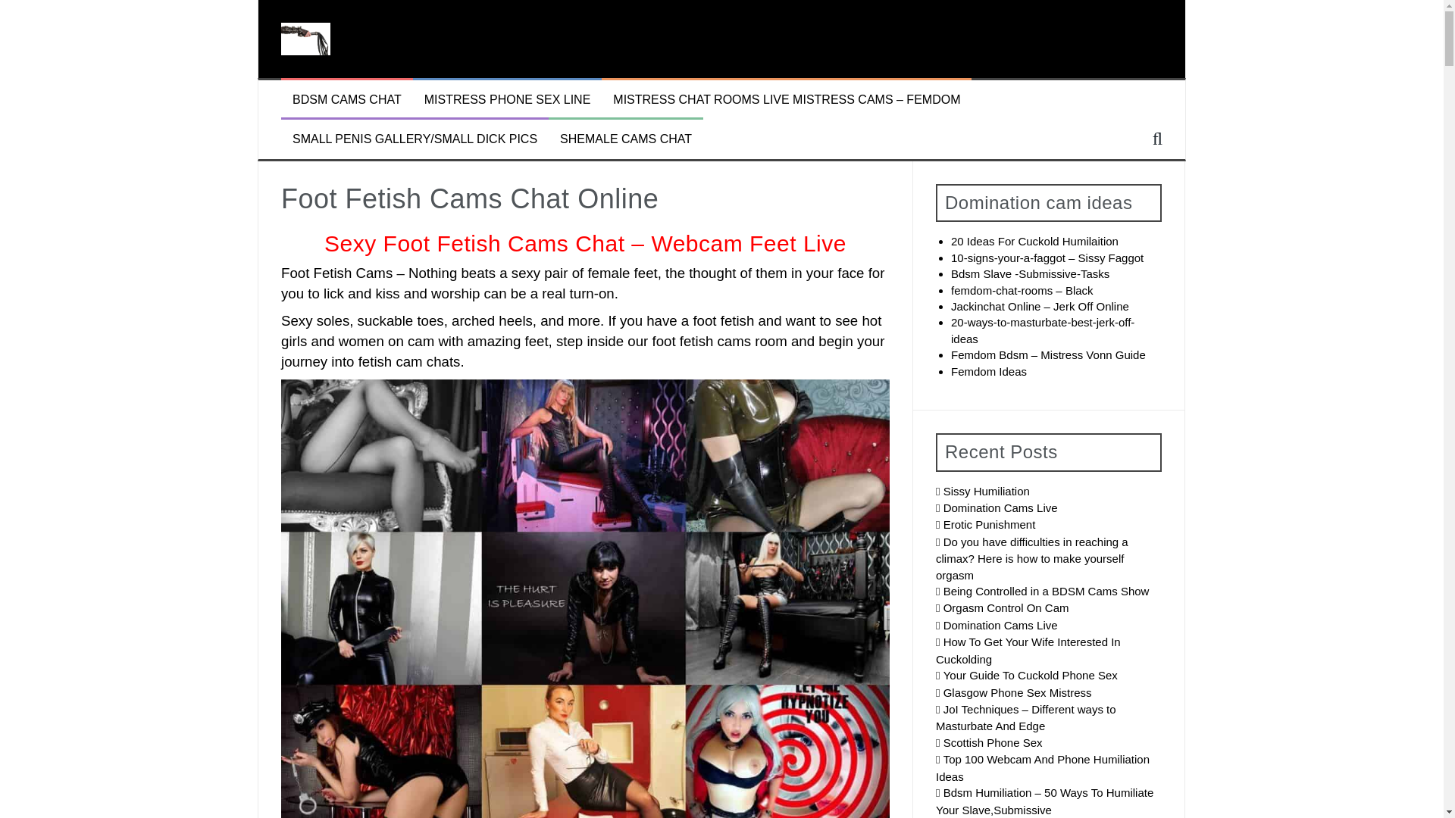  I want to click on Live Bdsm Cams.Net, so click(305, 38).